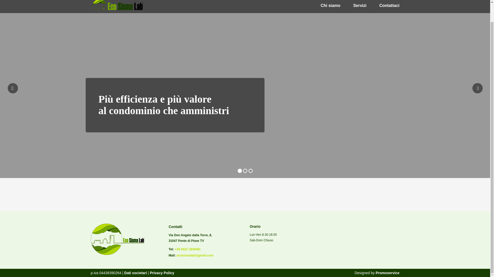  Describe the element at coordinates (135, 273) in the screenshot. I see `Dati societari` at that location.